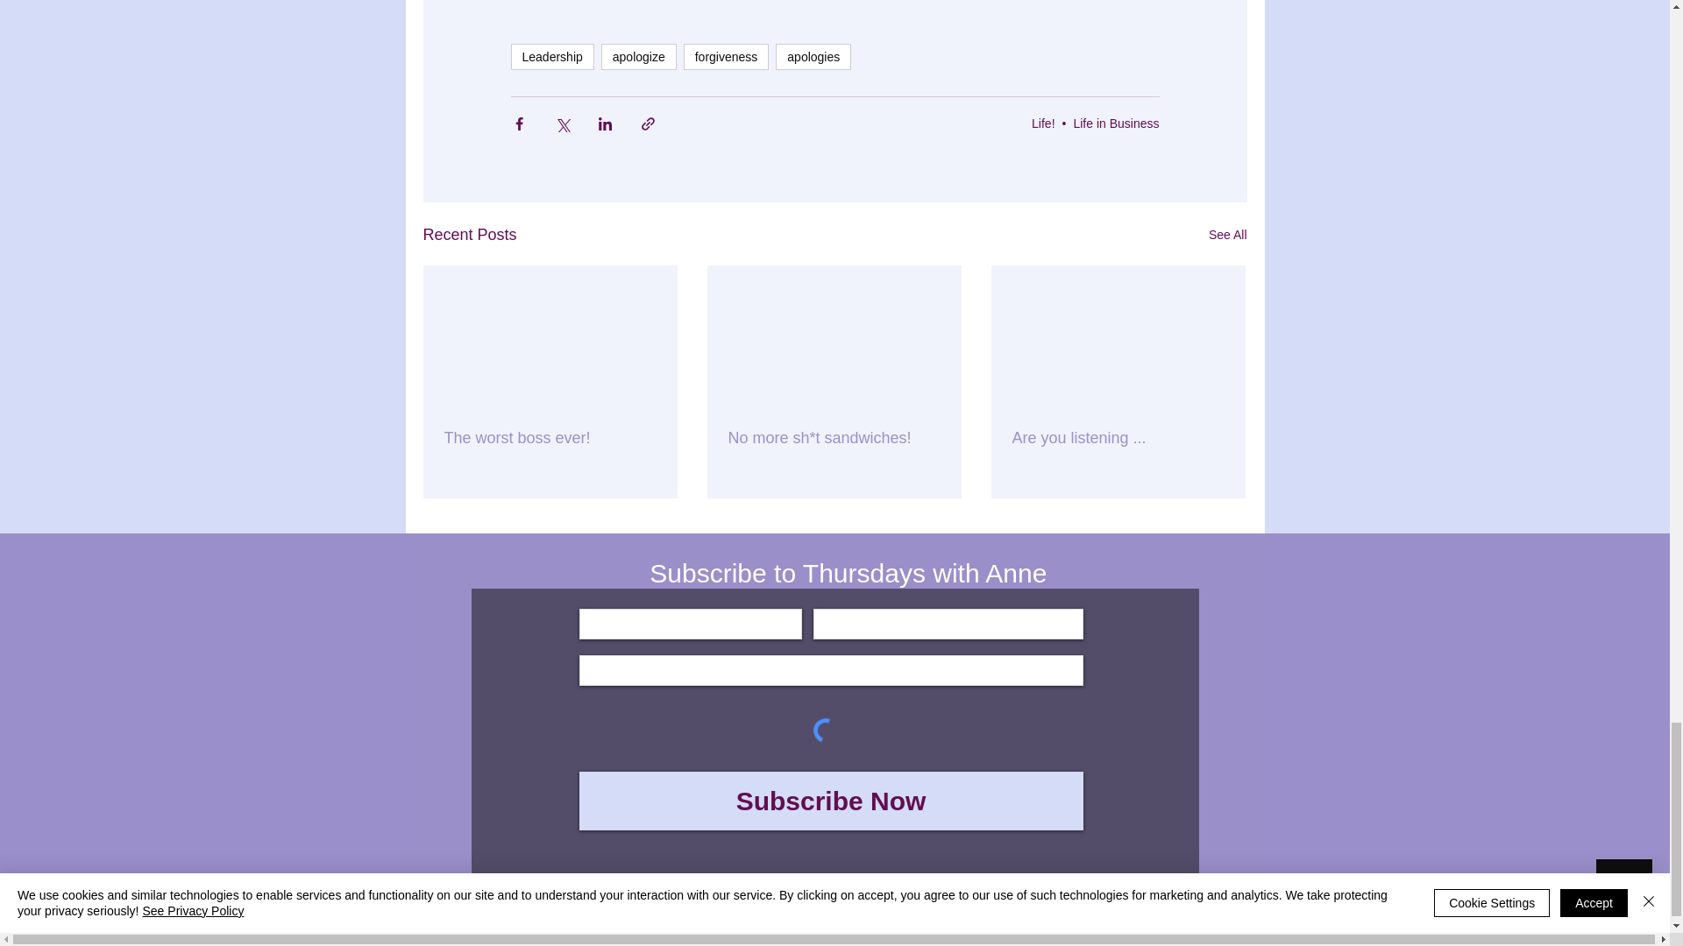  Describe the element at coordinates (1117, 438) in the screenshot. I see `Are you listening ...` at that location.